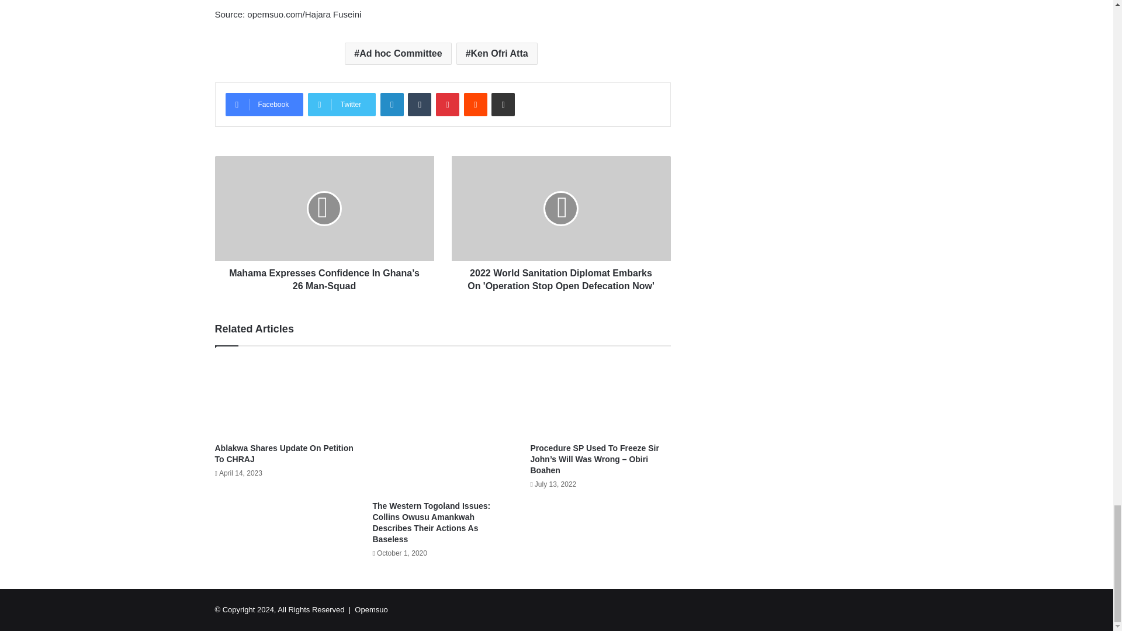 The image size is (1122, 631). I want to click on Twitter, so click(341, 104).